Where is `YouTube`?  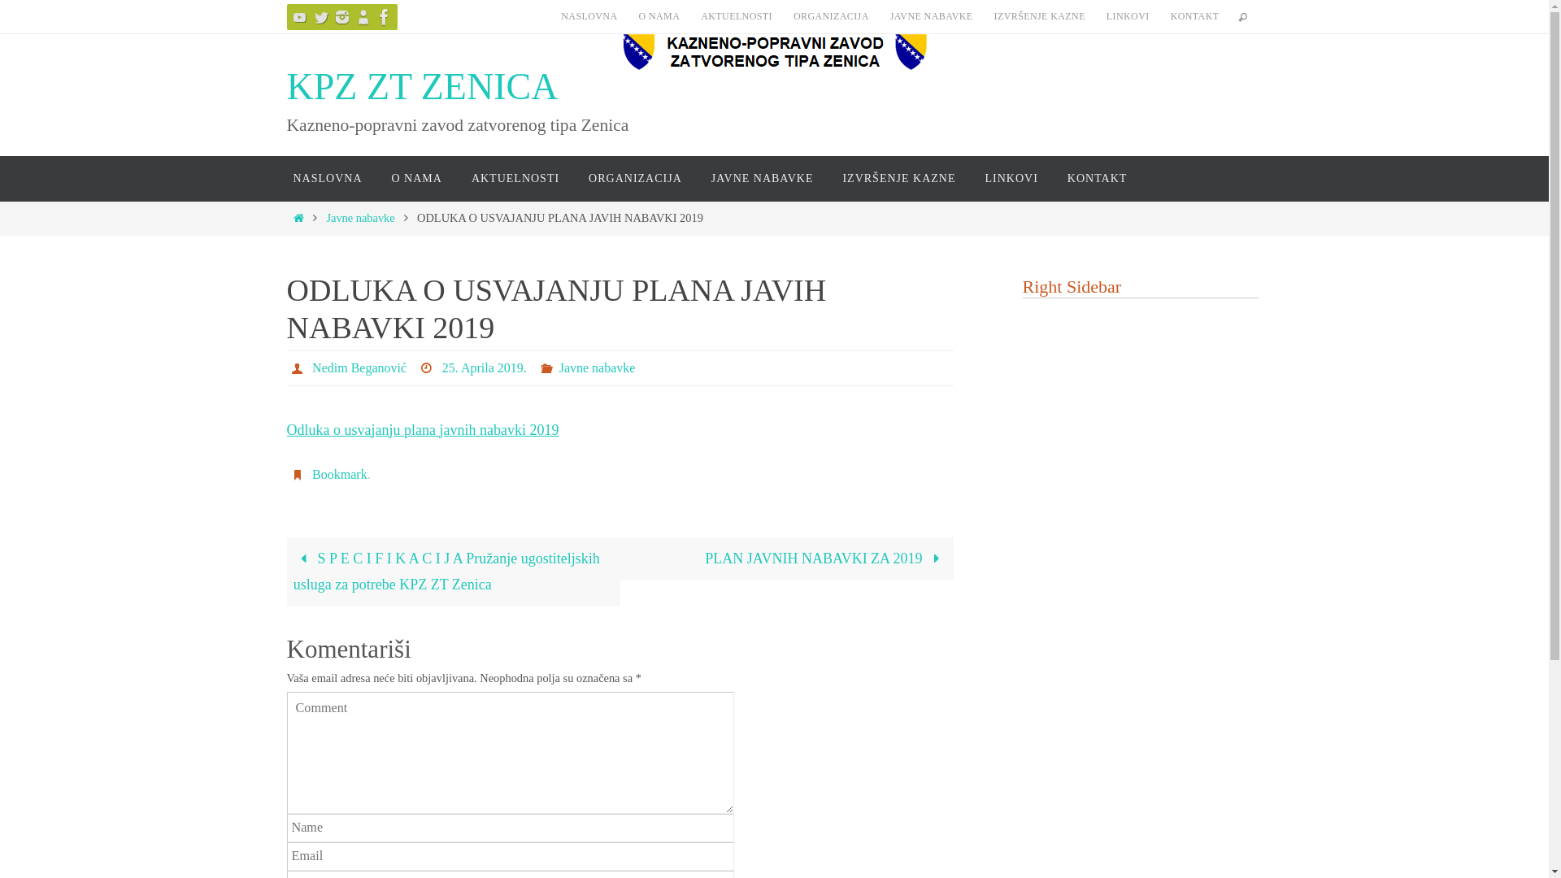 YouTube is located at coordinates (299, 17).